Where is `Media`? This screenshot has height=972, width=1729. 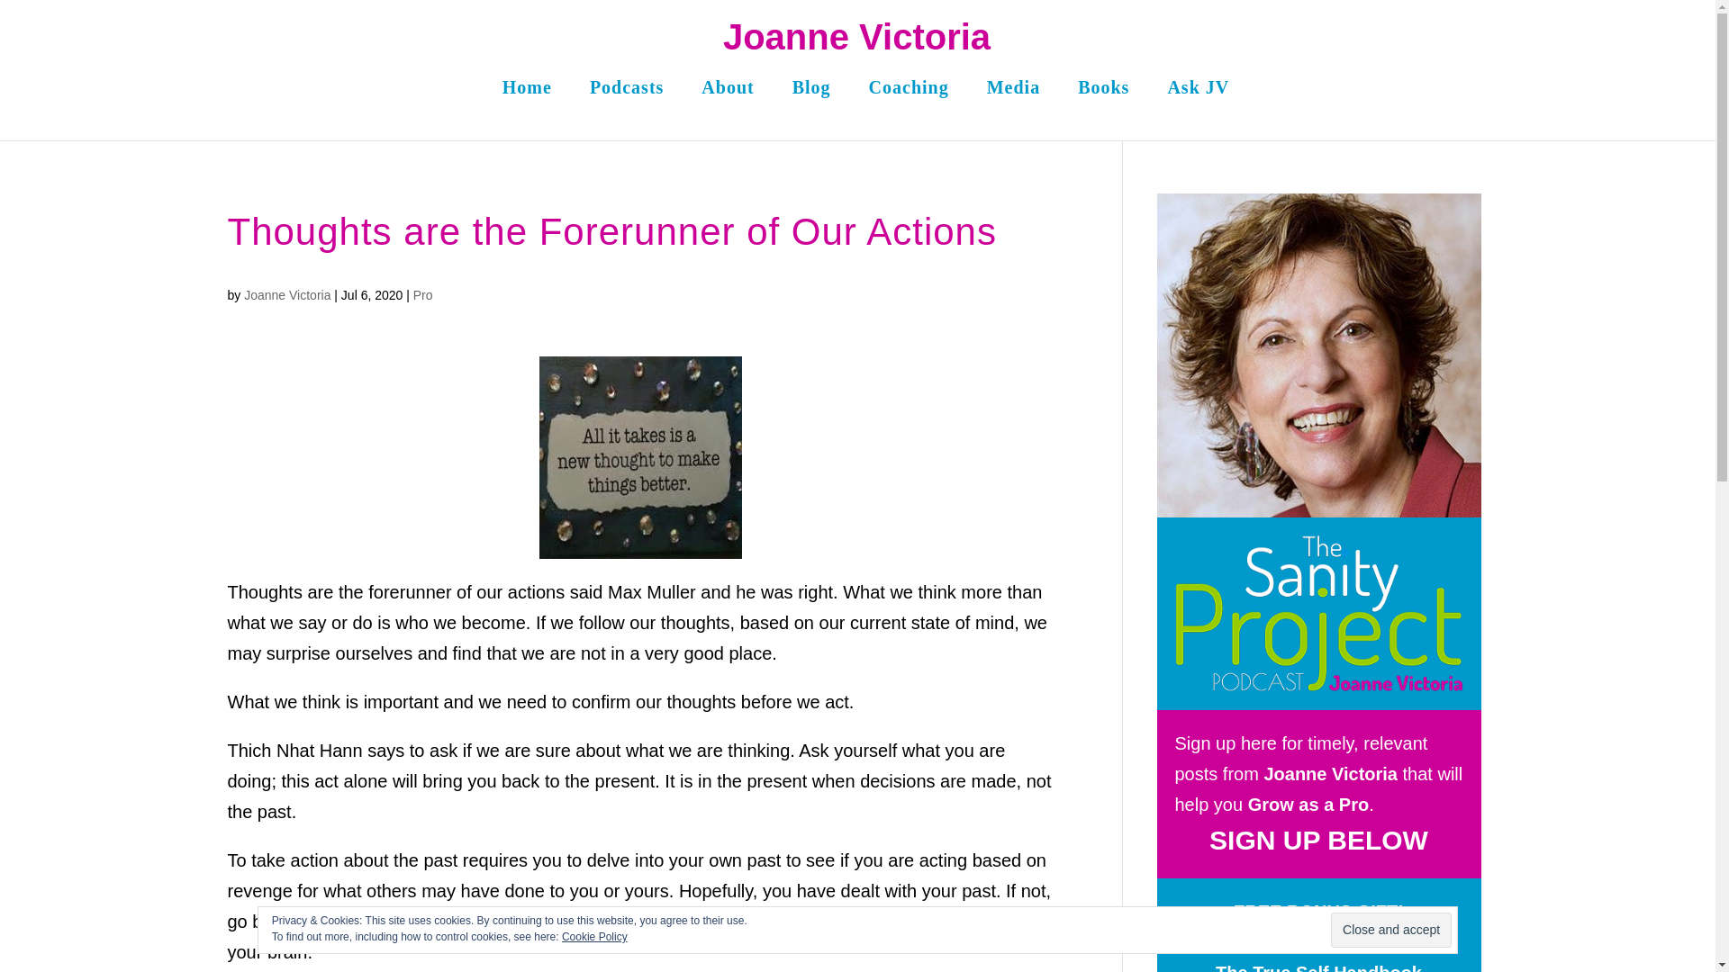
Media is located at coordinates (1014, 97).